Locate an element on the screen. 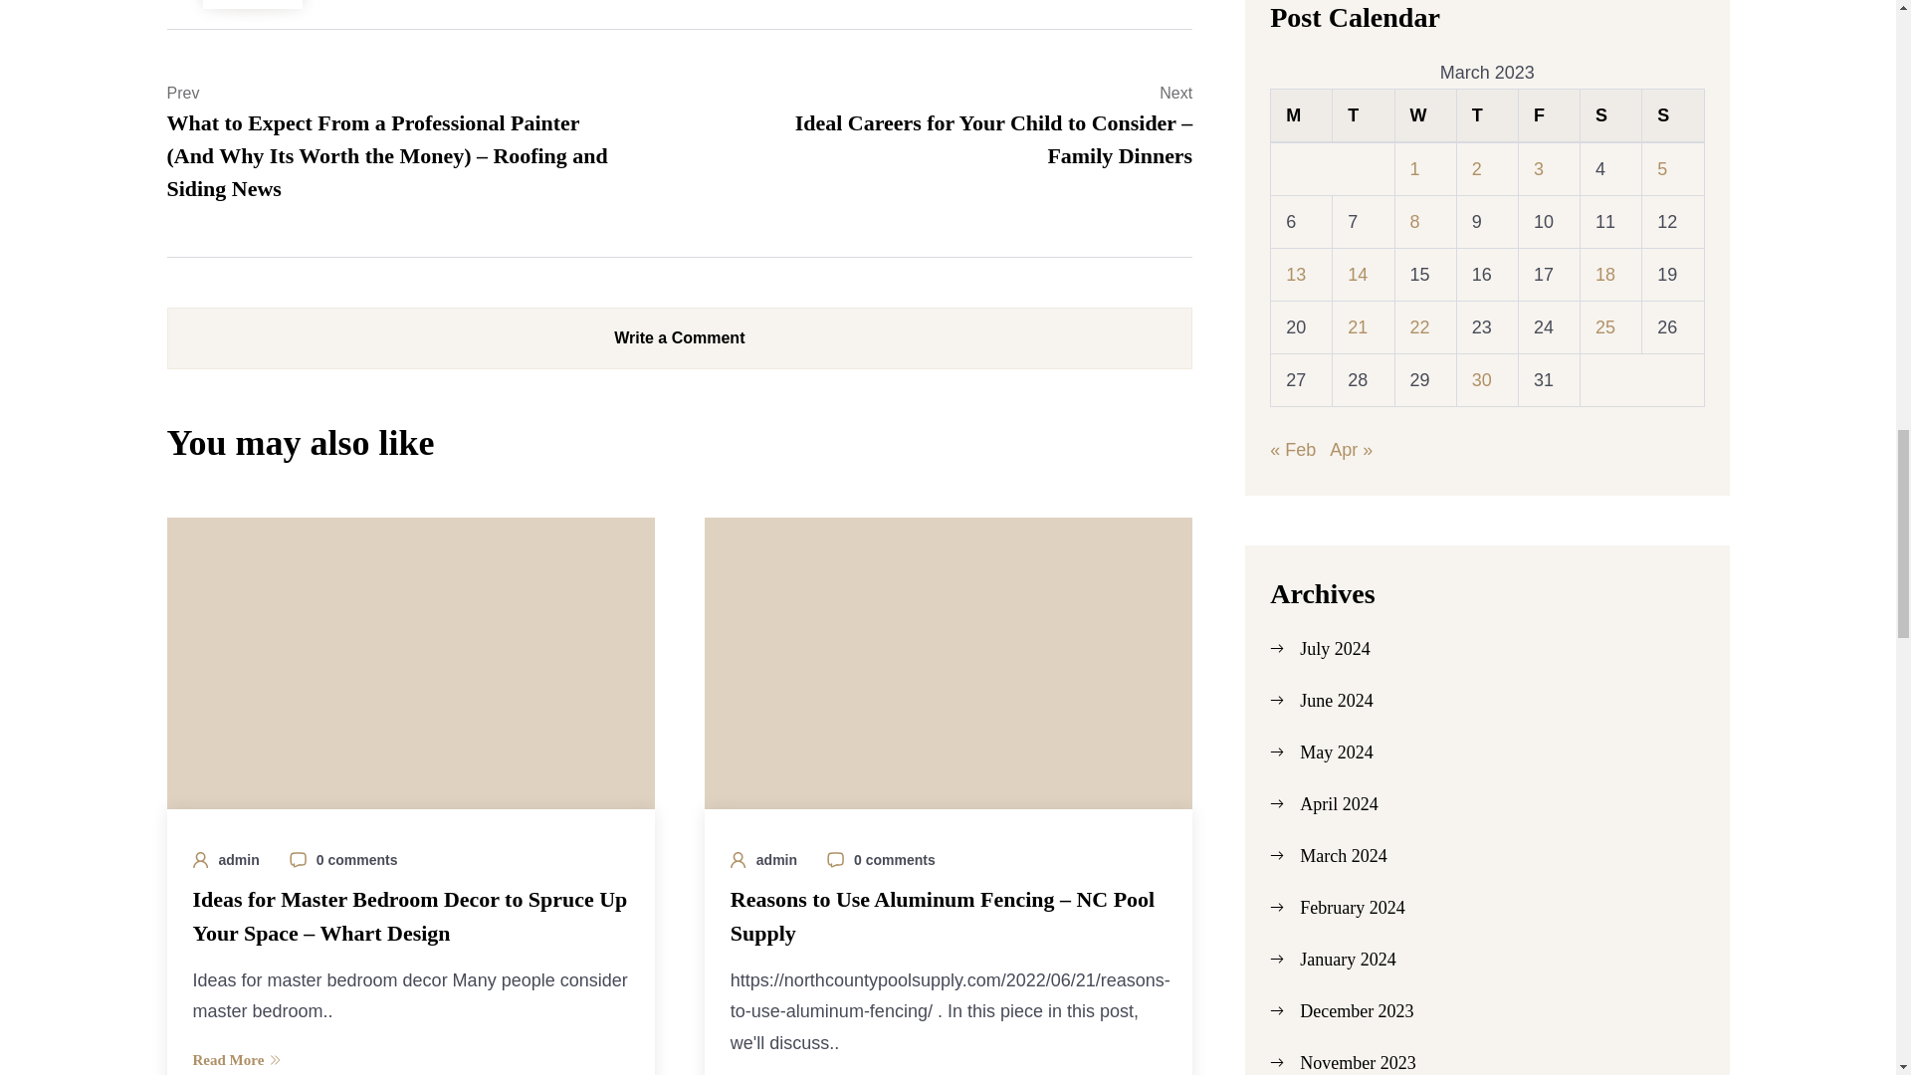 This screenshot has width=1911, height=1075. Write a Comment is located at coordinates (680, 338).